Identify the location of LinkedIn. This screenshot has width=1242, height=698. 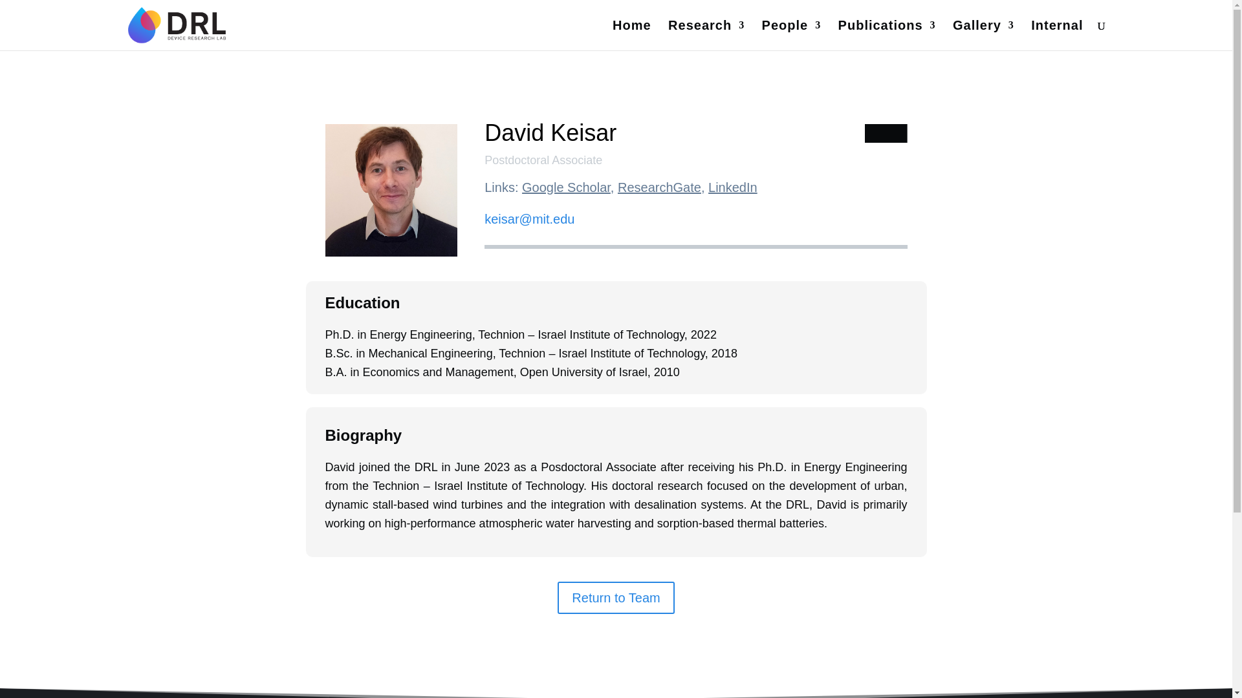
(732, 187).